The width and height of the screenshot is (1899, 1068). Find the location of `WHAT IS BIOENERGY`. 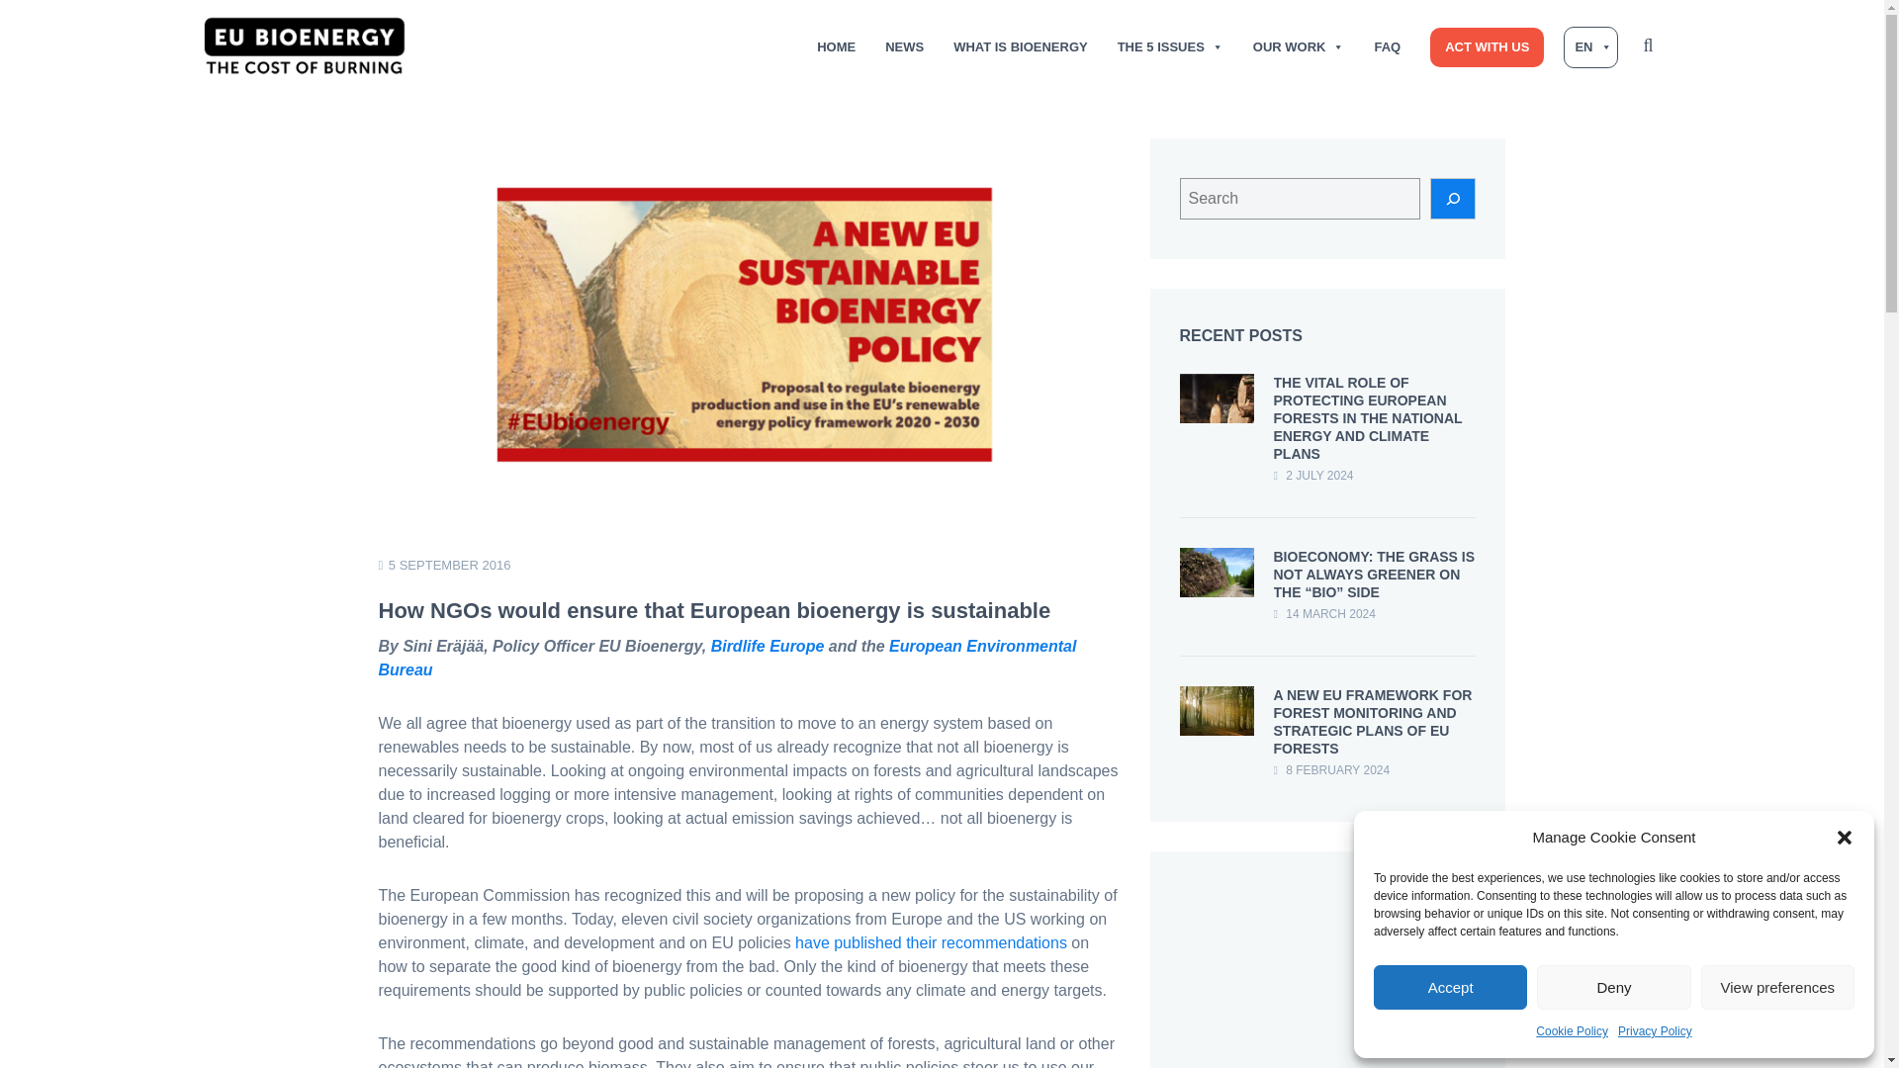

WHAT IS BIOENERGY is located at coordinates (1021, 47).